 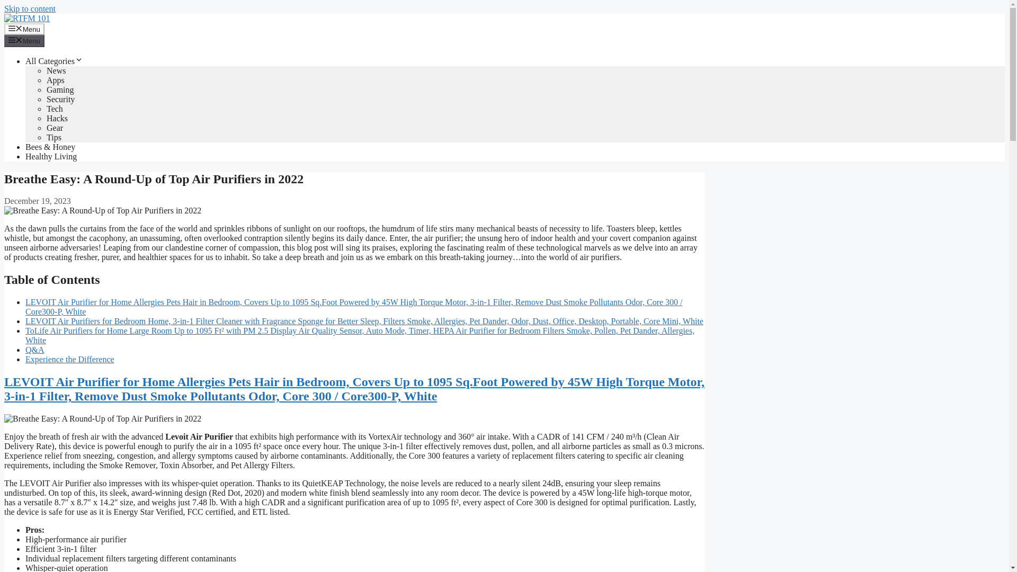 What do you see at coordinates (51, 156) in the screenshot?
I see `Healthy Living` at bounding box center [51, 156].